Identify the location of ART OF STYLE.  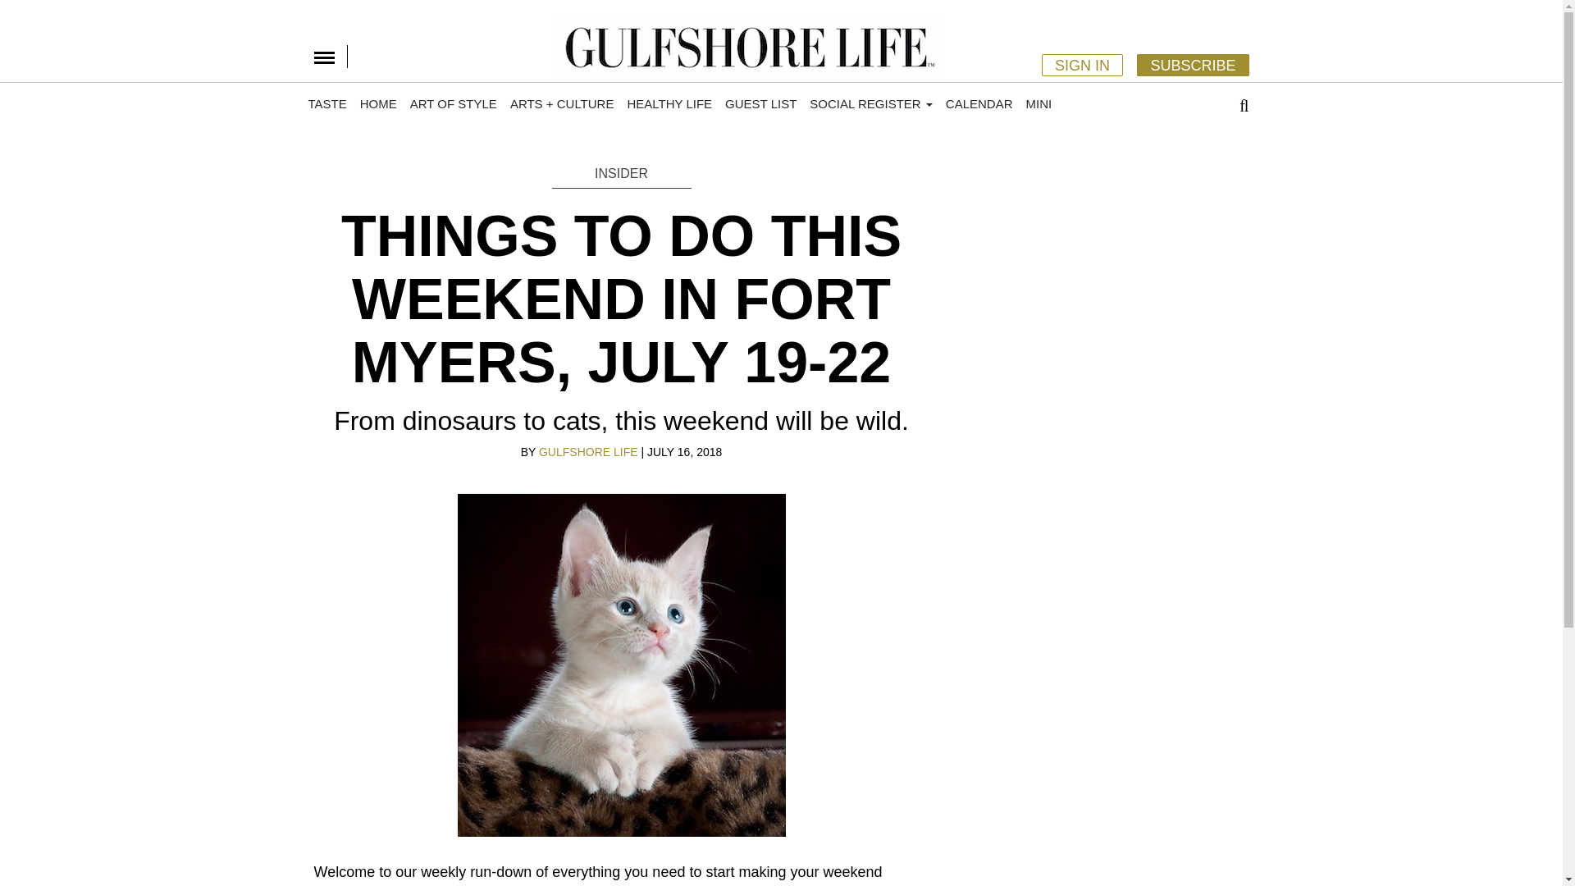
(453, 103).